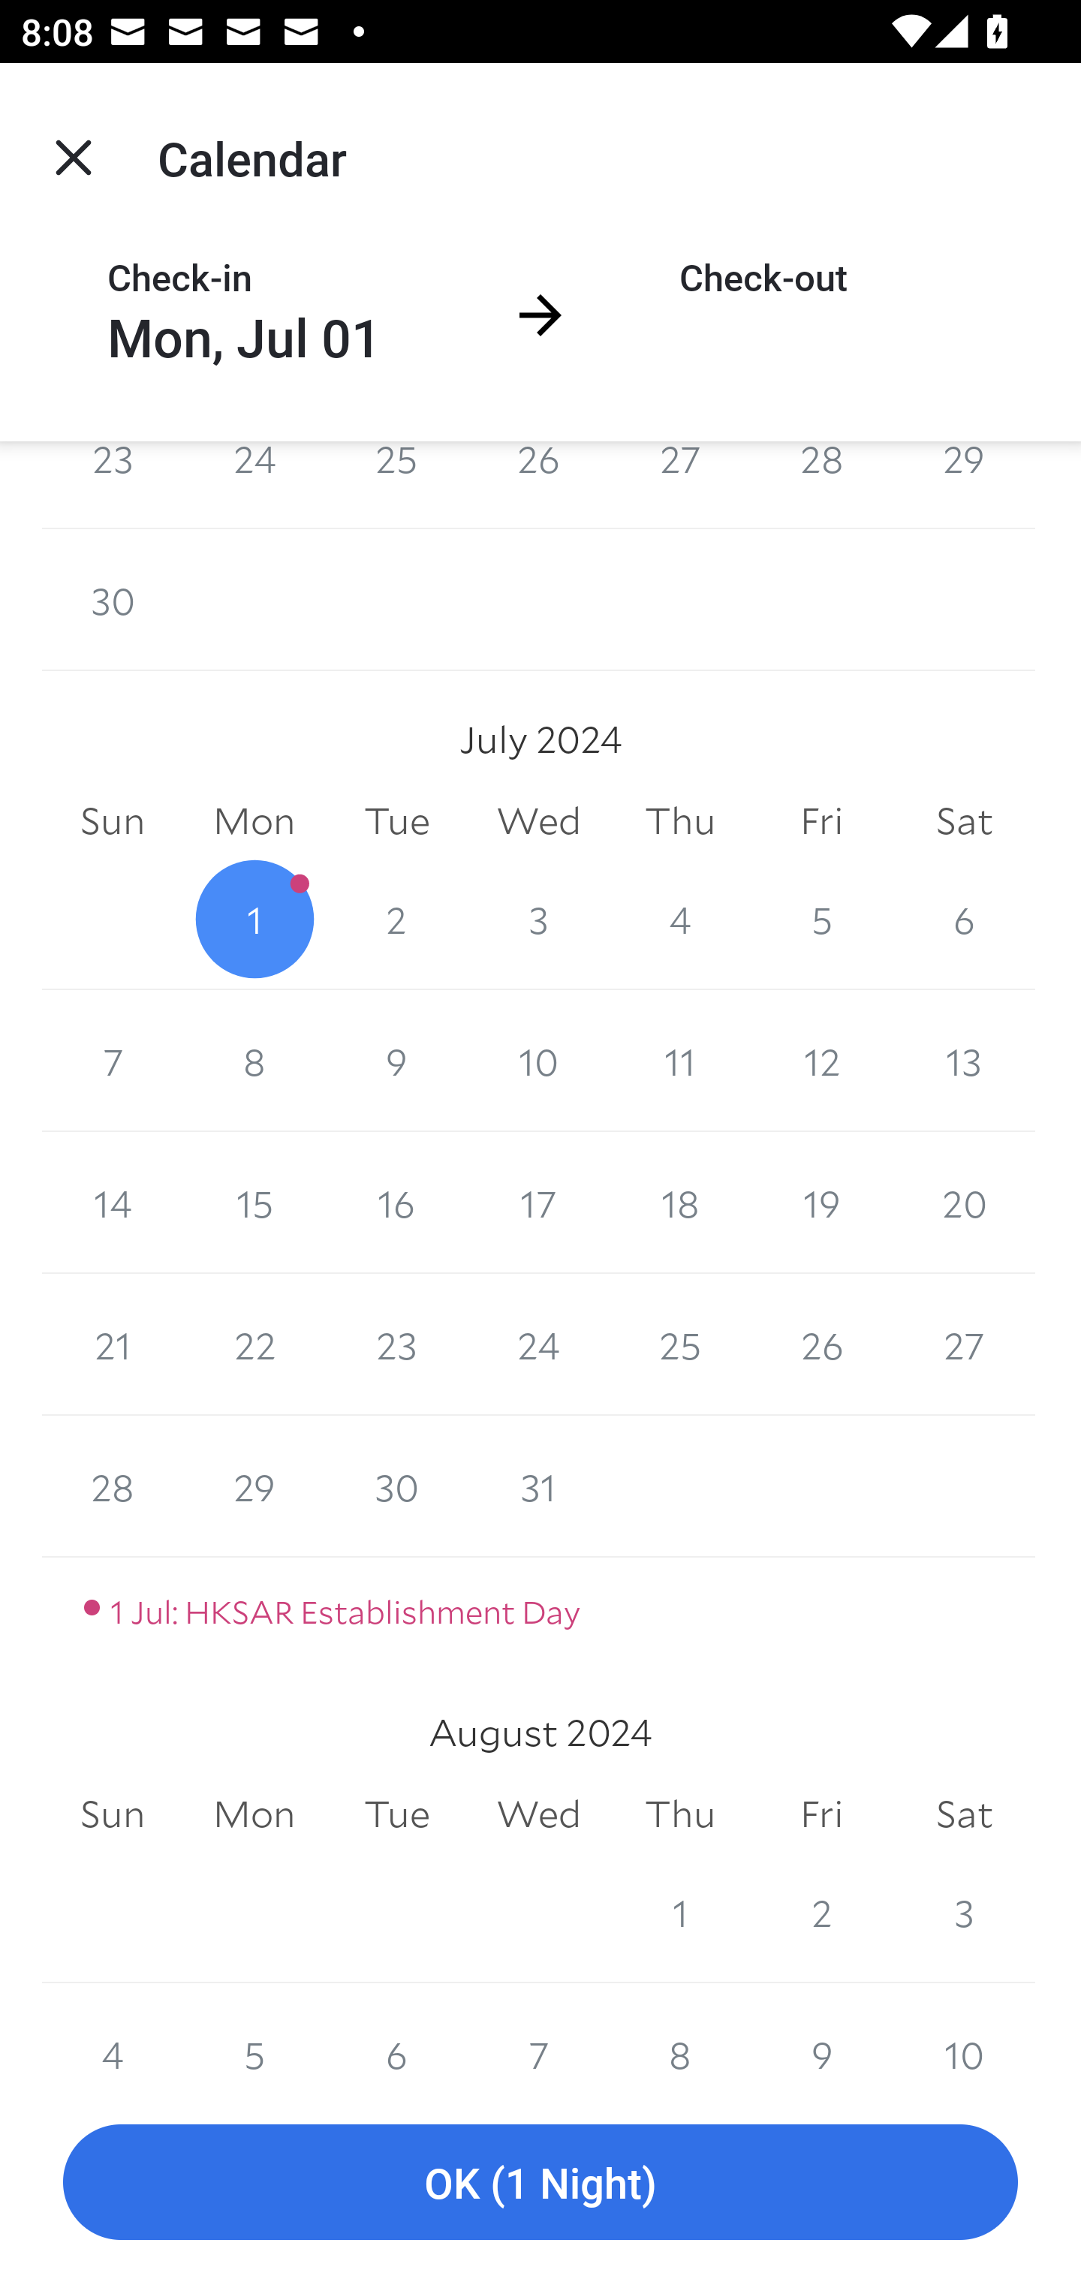 Image resolution: width=1081 pixels, height=2282 pixels. Describe the element at coordinates (680, 919) in the screenshot. I see `4 4 July 2024` at that location.